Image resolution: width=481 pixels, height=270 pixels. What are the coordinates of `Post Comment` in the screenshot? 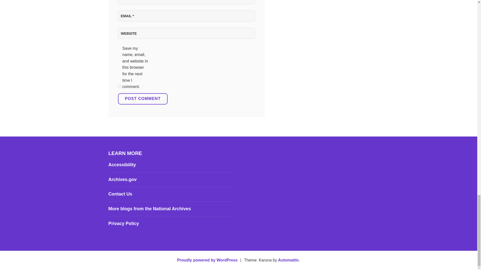 It's located at (143, 99).